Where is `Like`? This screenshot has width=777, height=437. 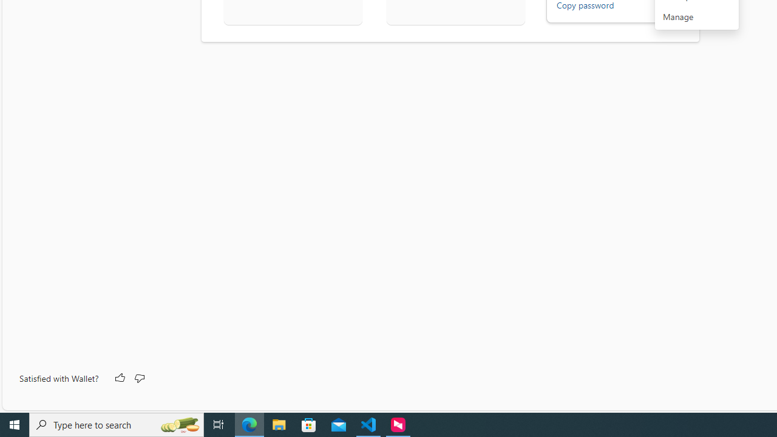 Like is located at coordinates (119, 379).